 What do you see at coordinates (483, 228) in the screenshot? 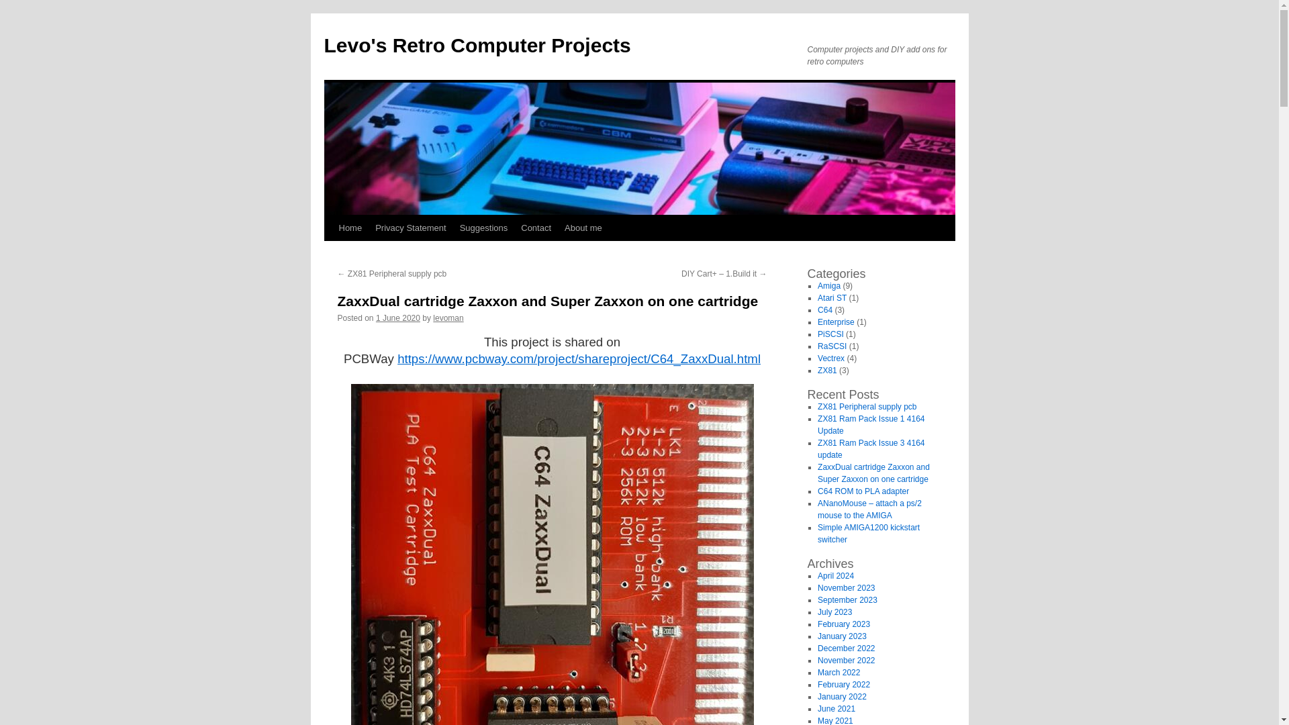
I see `Suggestions` at bounding box center [483, 228].